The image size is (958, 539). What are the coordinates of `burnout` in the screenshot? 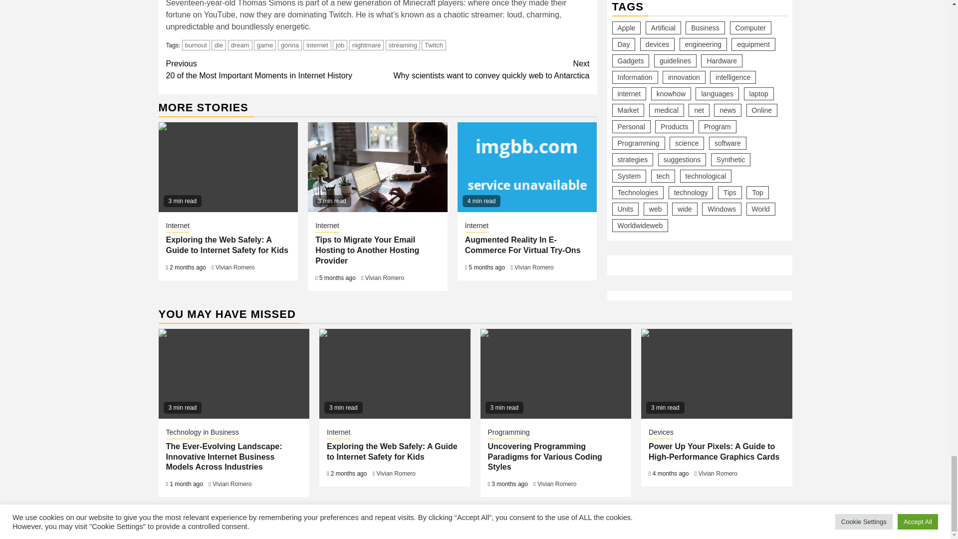 It's located at (196, 45).